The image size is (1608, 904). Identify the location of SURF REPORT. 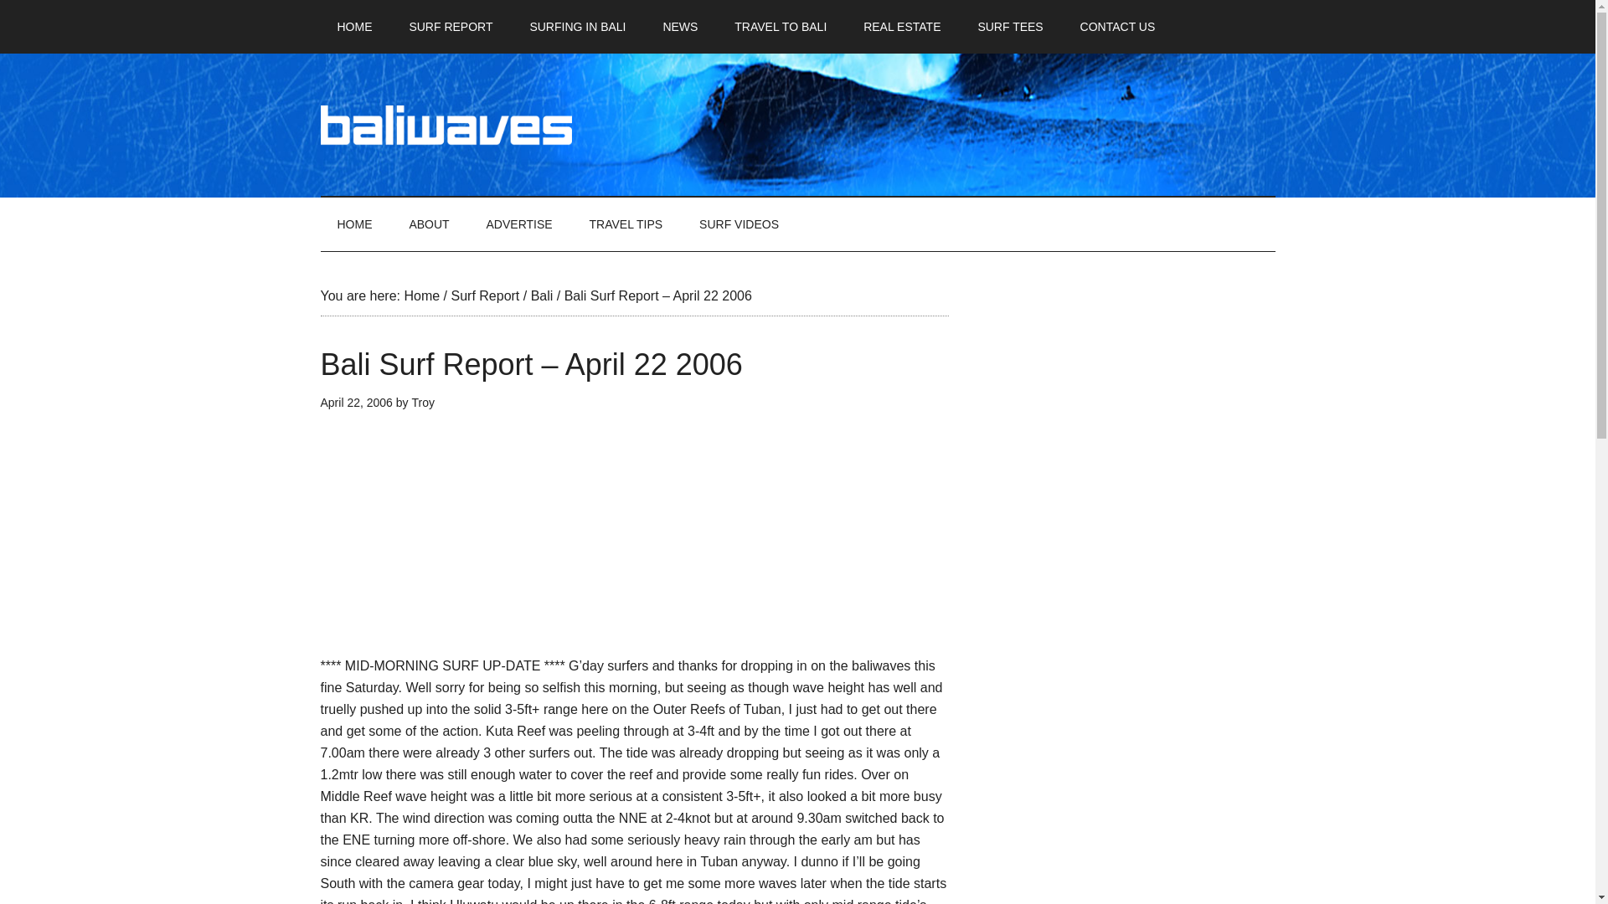
(451, 27).